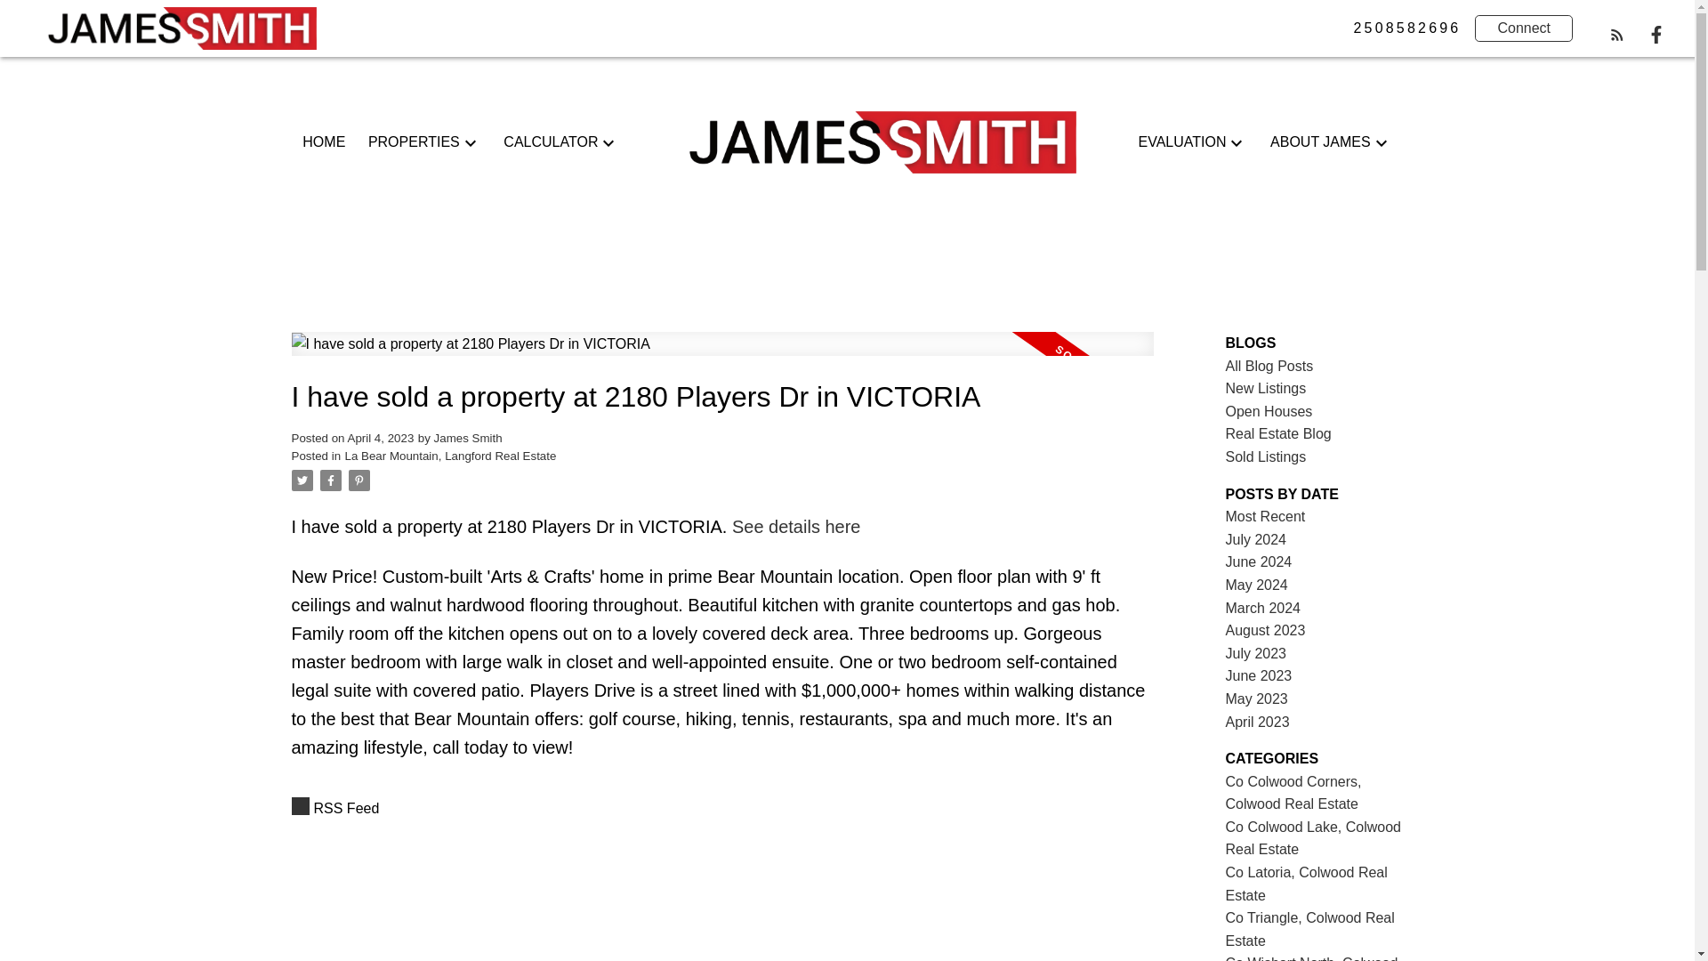 The height and width of the screenshot is (961, 1708). Describe the element at coordinates (1256, 585) in the screenshot. I see `May 2024` at that location.